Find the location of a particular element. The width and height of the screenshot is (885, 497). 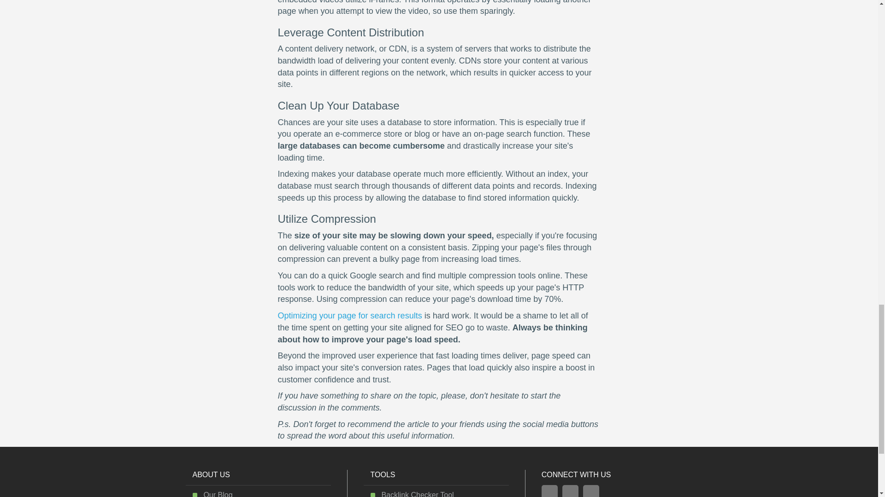

Backlink Checker Tool is located at coordinates (417, 494).